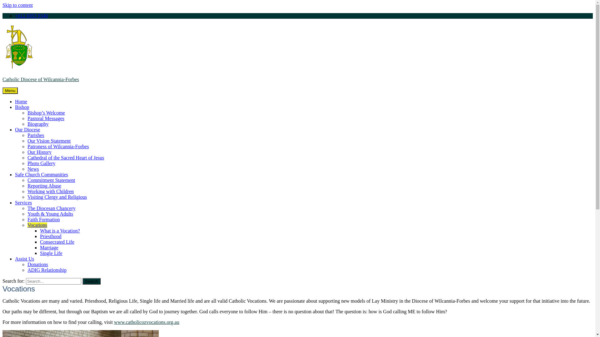 The height and width of the screenshot is (337, 600). I want to click on Visiting Clergy and Religious, so click(57, 197).